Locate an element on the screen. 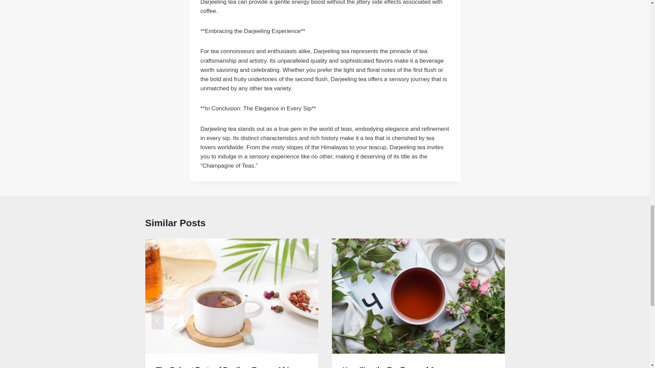 The width and height of the screenshot is (655, 368). The Robust Taste of Rooibos Tea: an African Delight is located at coordinates (229, 367).